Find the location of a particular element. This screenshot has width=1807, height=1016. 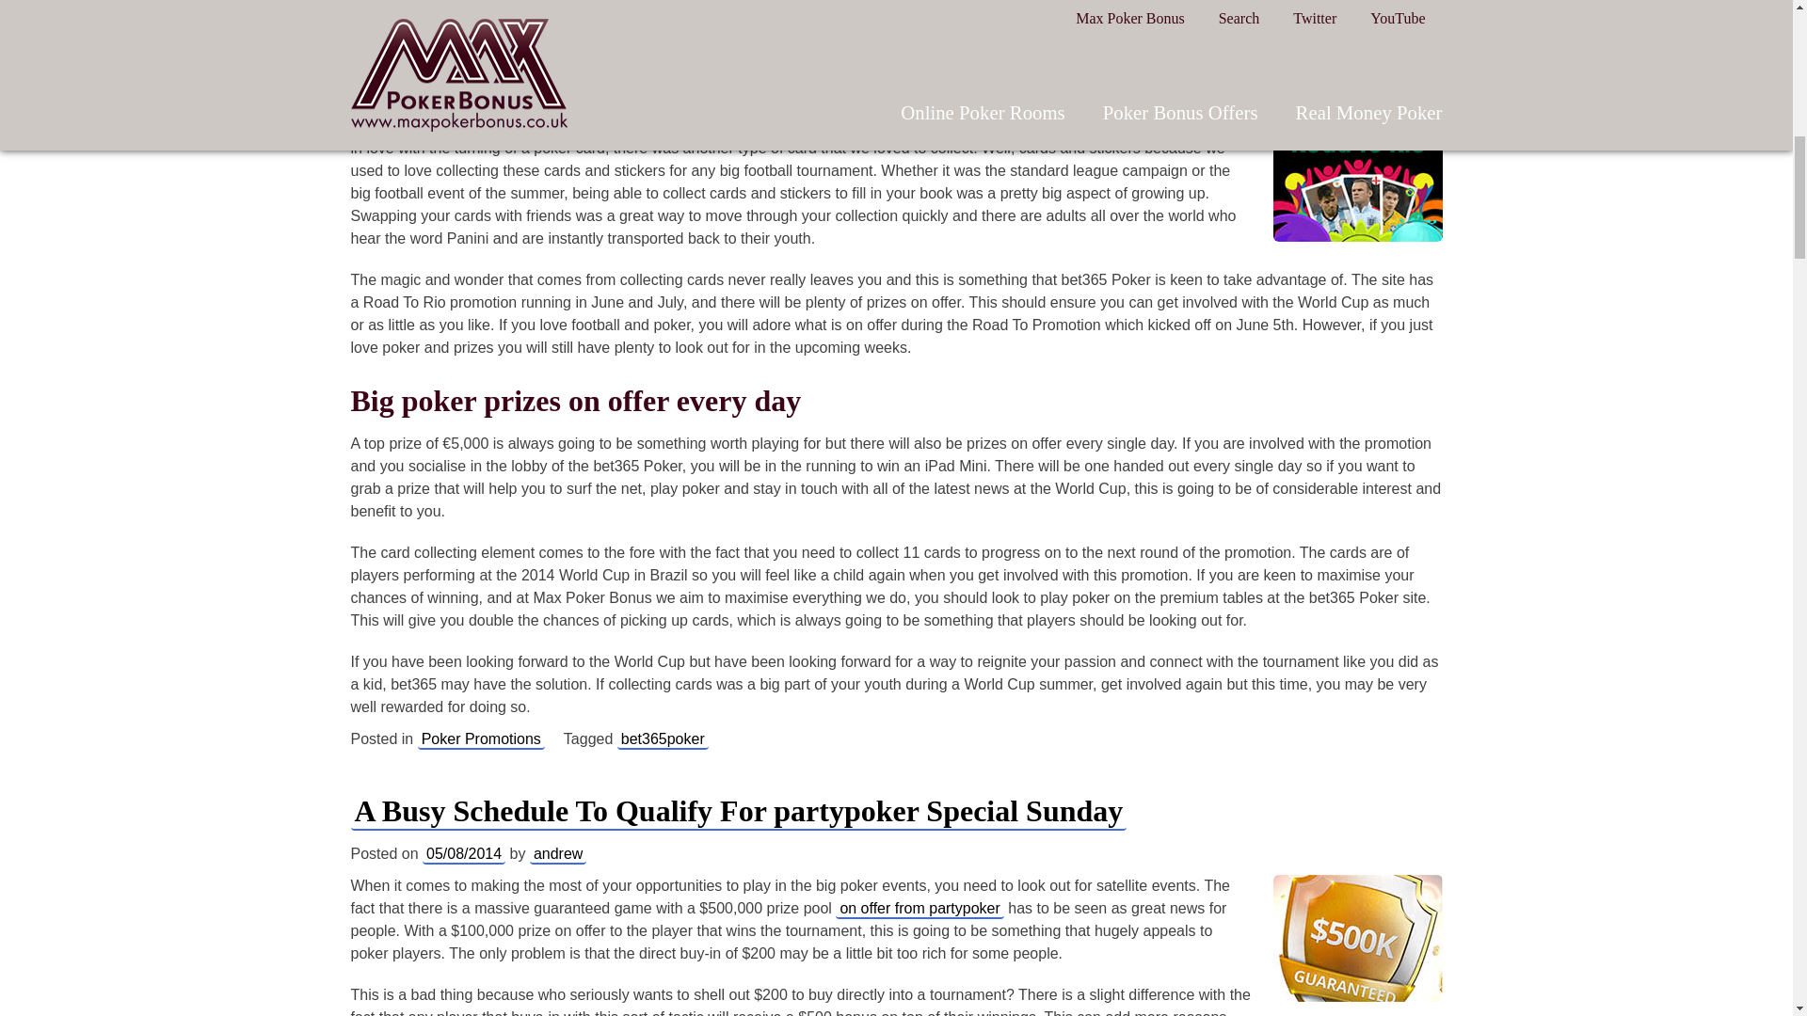

on offer from partypoker is located at coordinates (919, 909).